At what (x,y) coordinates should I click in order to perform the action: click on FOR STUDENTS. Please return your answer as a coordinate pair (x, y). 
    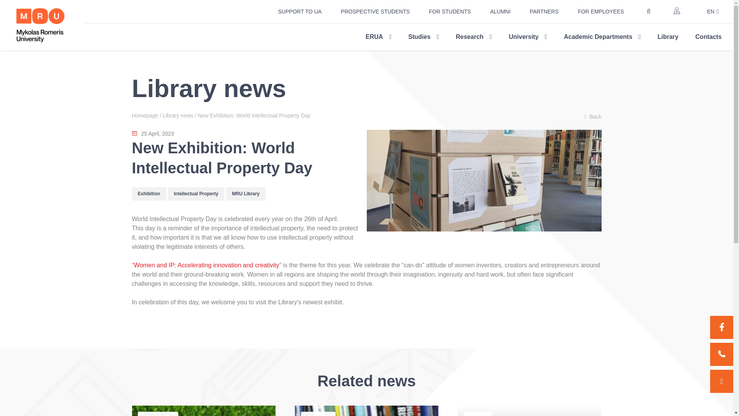
    Looking at the image, I should click on (450, 12).